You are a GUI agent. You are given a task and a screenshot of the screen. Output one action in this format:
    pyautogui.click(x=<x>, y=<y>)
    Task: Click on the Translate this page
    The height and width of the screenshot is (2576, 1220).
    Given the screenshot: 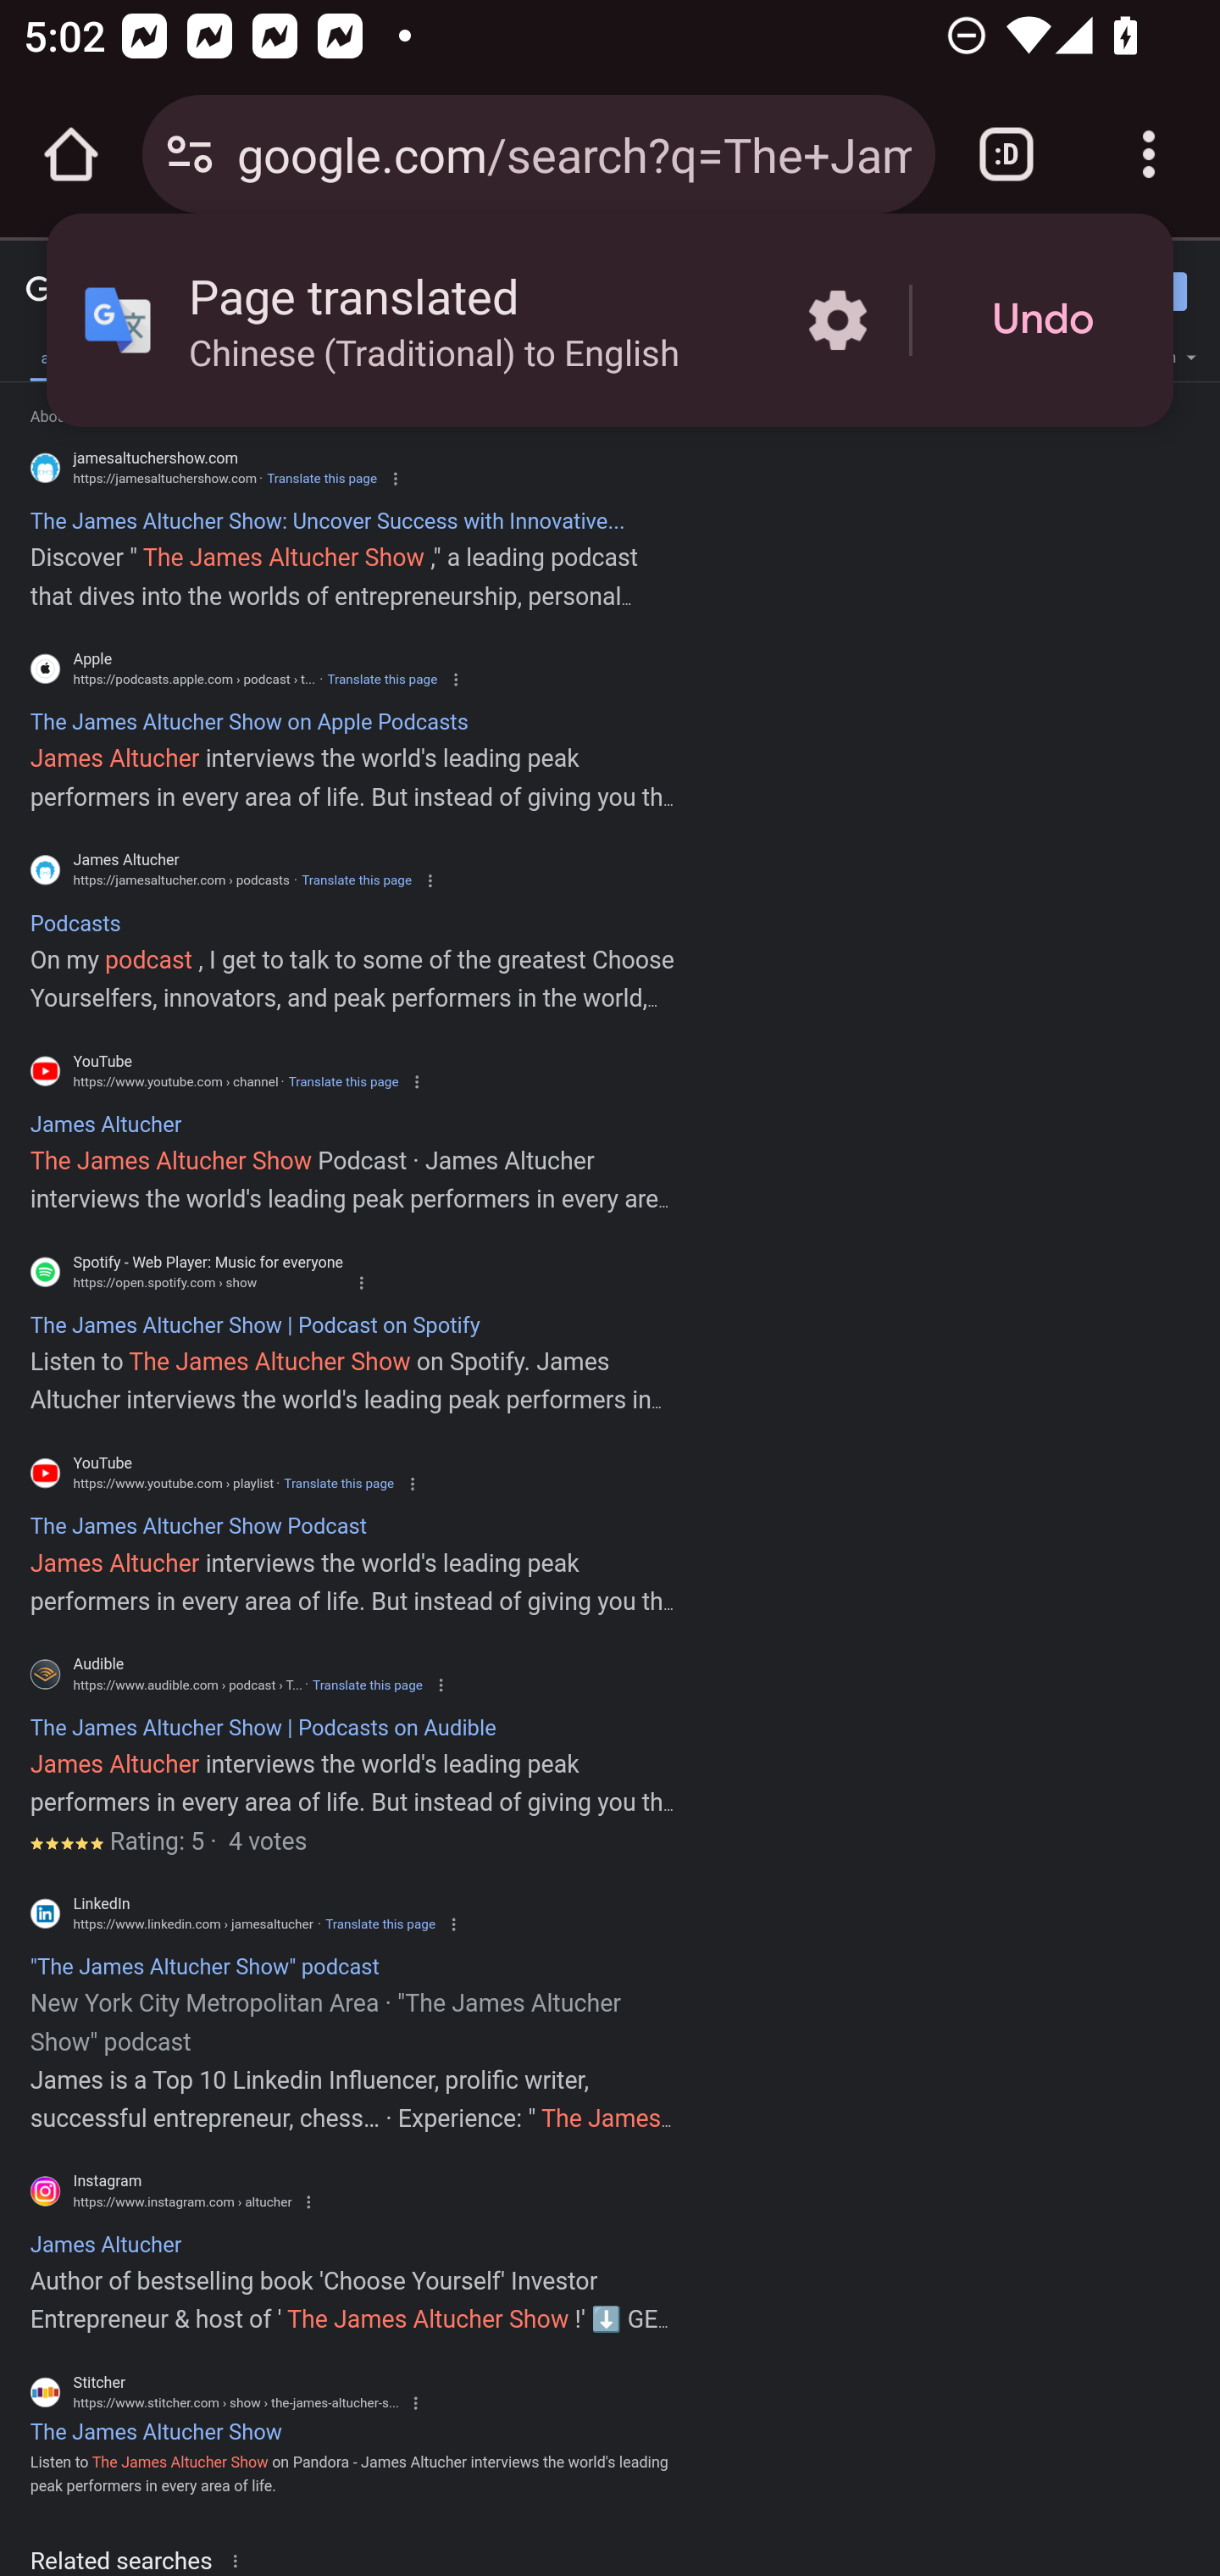 What is the action you would take?
    pyautogui.click(x=356, y=880)
    